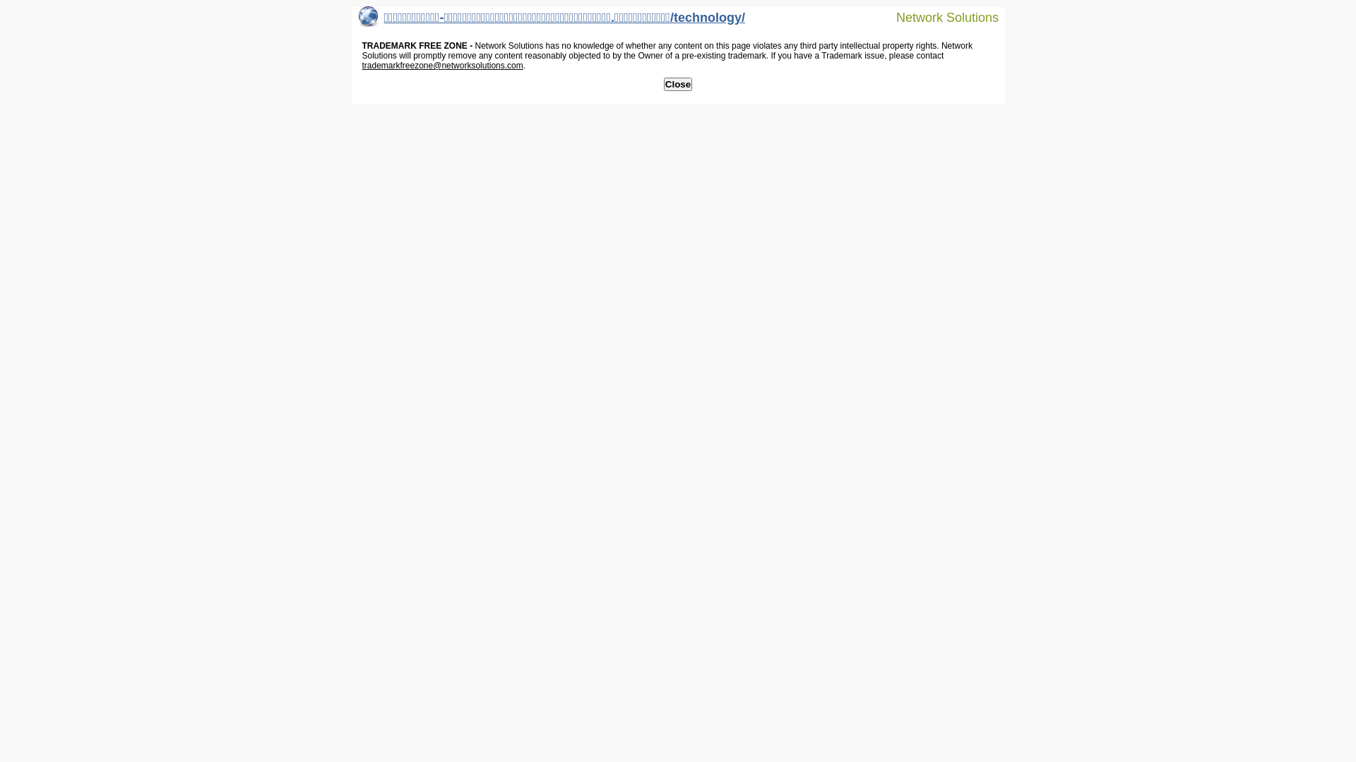 The width and height of the screenshot is (1356, 762). Describe the element at coordinates (678, 85) in the screenshot. I see `Close` at that location.